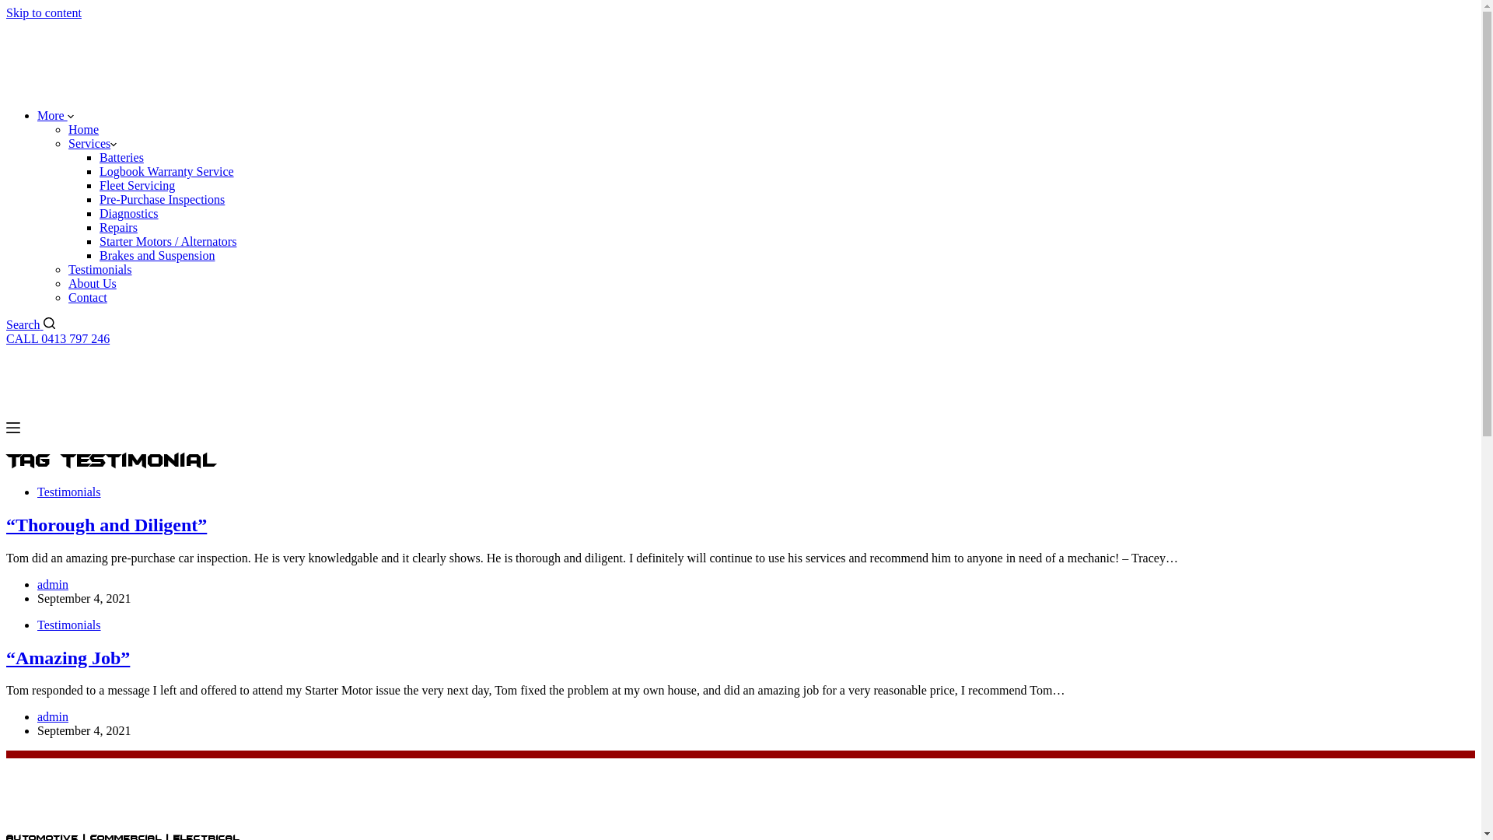 Image resolution: width=1493 pixels, height=840 pixels. I want to click on Repairs, so click(118, 227).